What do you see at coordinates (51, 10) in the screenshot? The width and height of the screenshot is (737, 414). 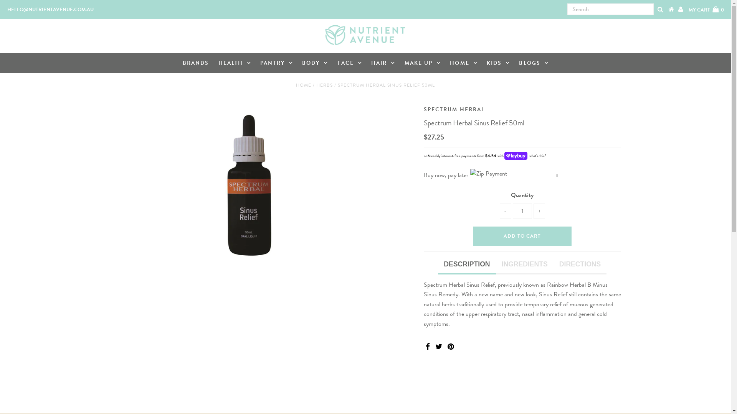 I see `HELLO@NUTRIENTAVENUE.COM.AU` at bounding box center [51, 10].